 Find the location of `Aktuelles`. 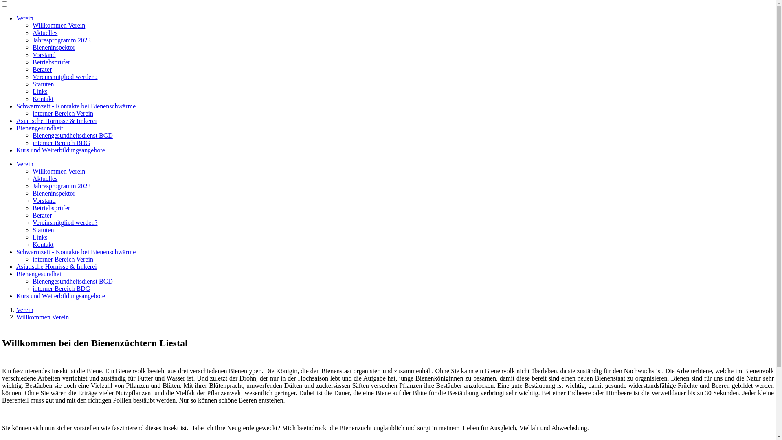

Aktuelles is located at coordinates (45, 33).